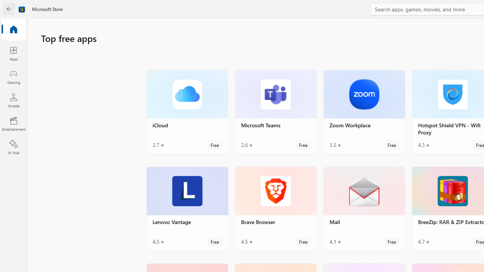 The image size is (484, 272). I want to click on iCloud. Average rating of 2.7 out of five stars. Free  , so click(187, 112).